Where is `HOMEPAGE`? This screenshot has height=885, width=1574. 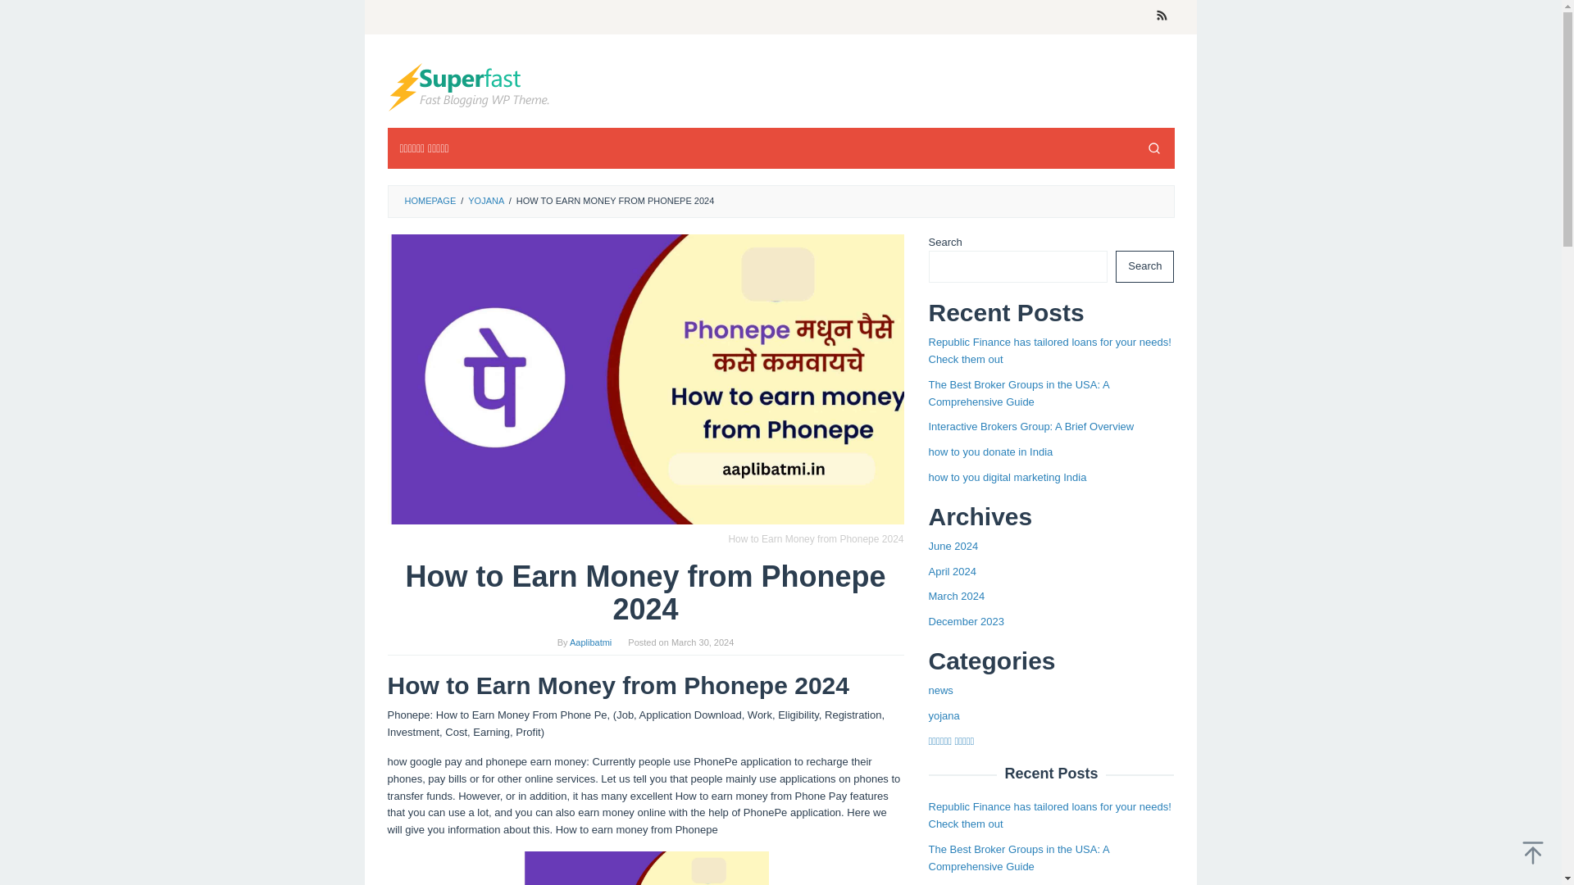 HOMEPAGE is located at coordinates (430, 200).